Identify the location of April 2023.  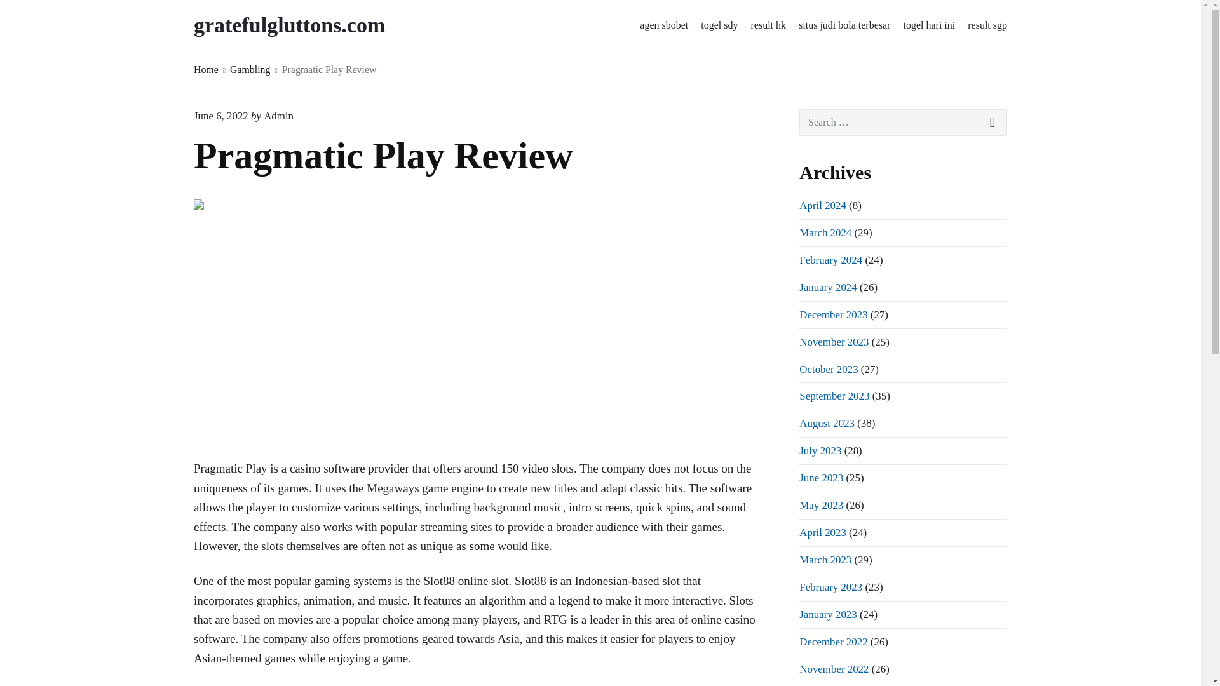
(822, 532).